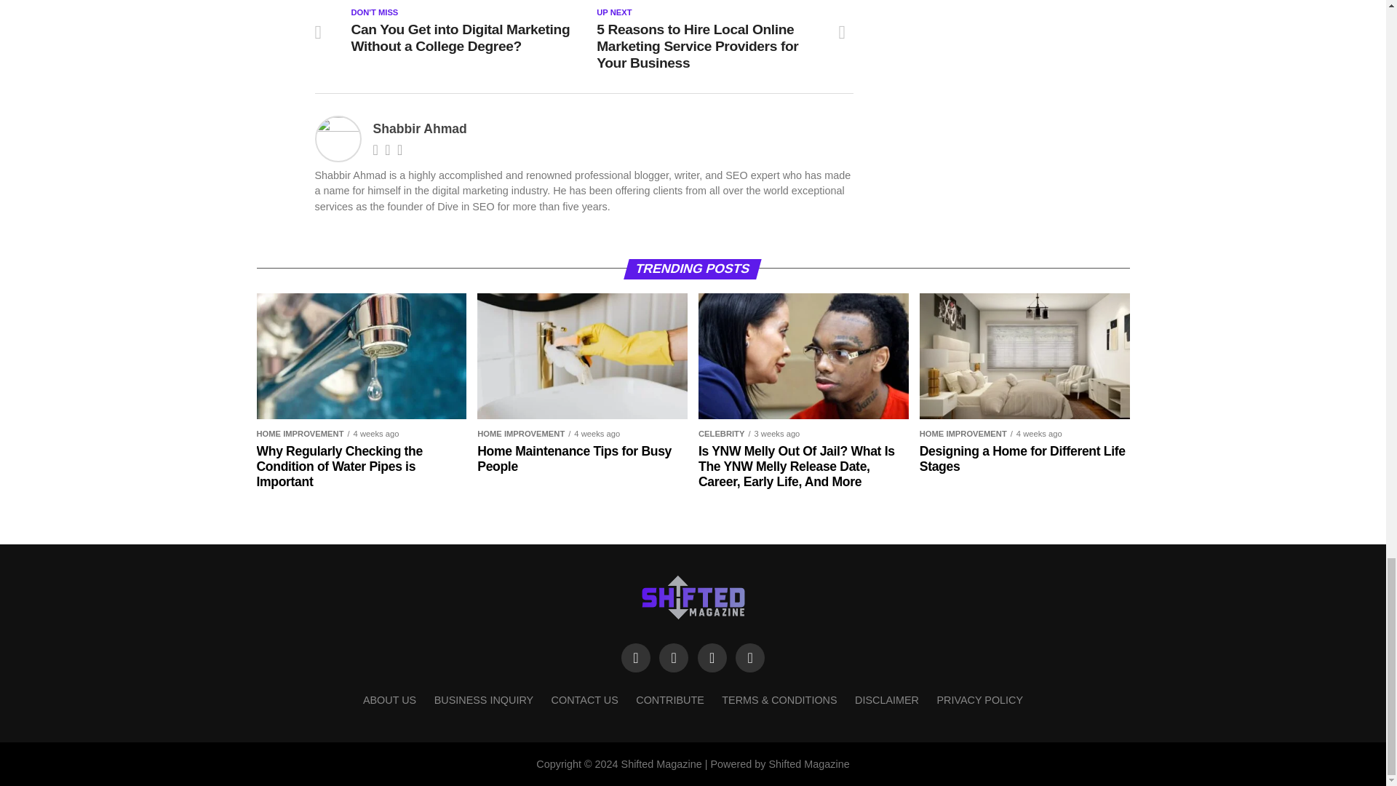 The height and width of the screenshot is (786, 1397). What do you see at coordinates (419, 128) in the screenshot?
I see `Posts by Shabbir Ahmad` at bounding box center [419, 128].